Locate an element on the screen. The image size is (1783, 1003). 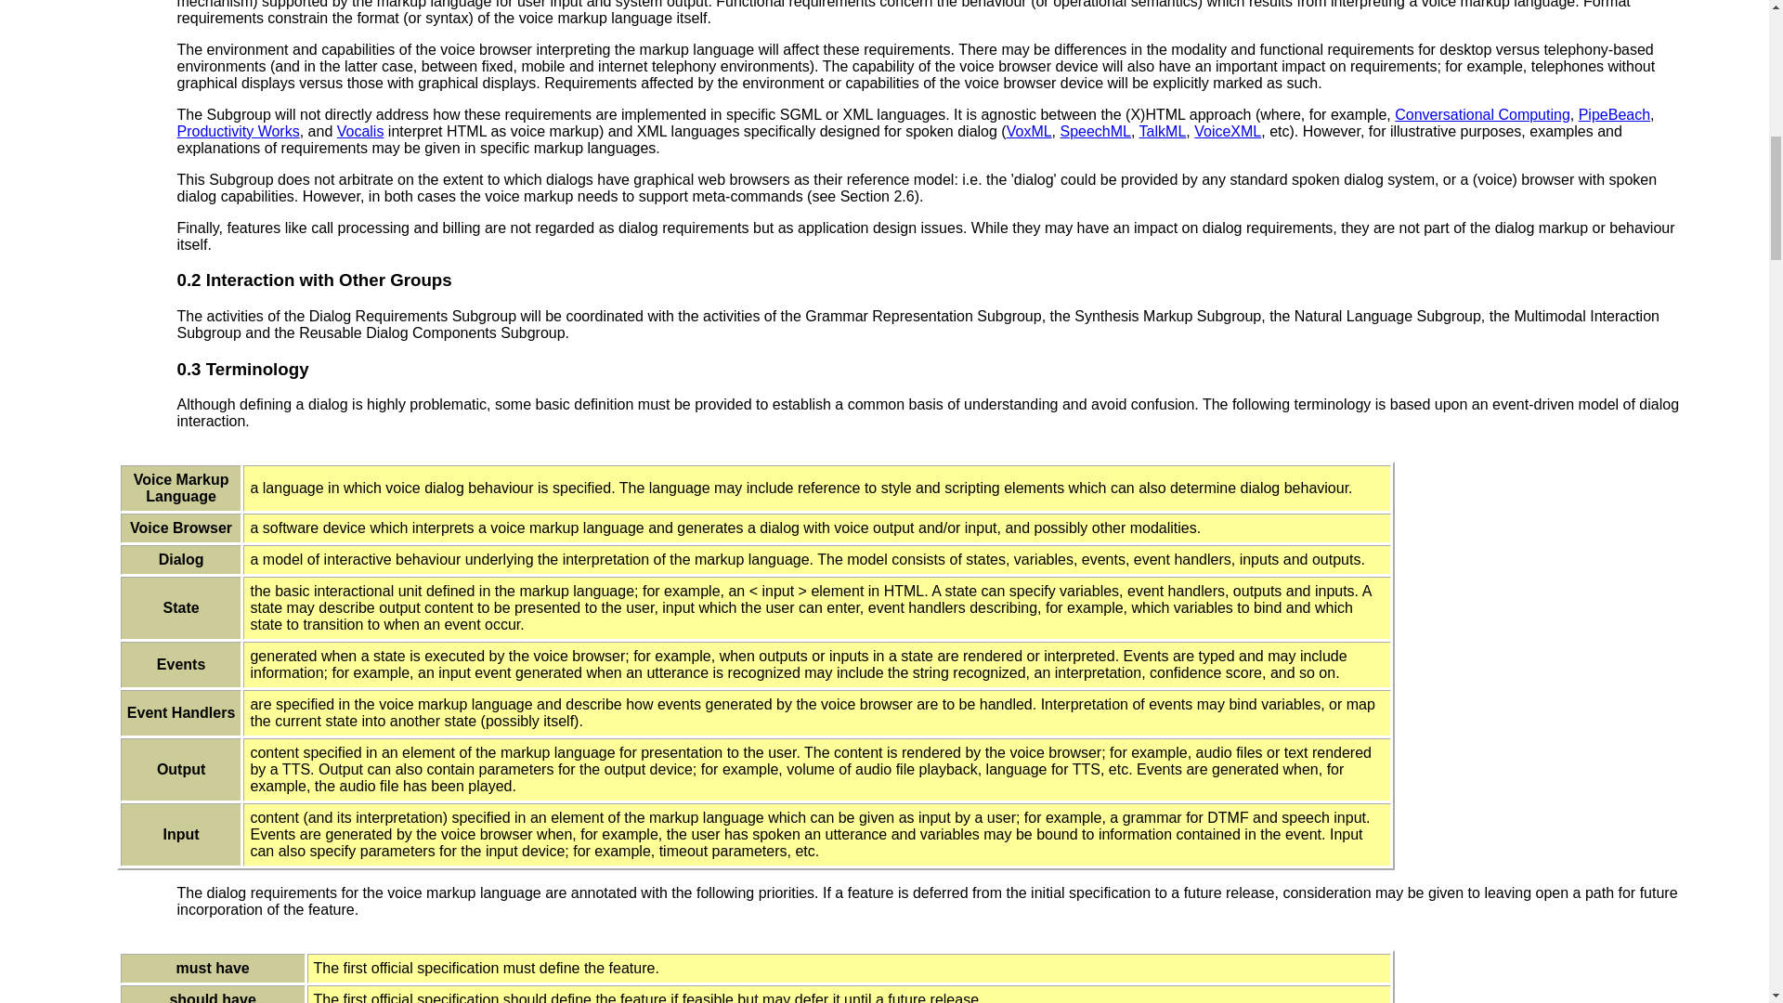
Vocalis is located at coordinates (360, 131).